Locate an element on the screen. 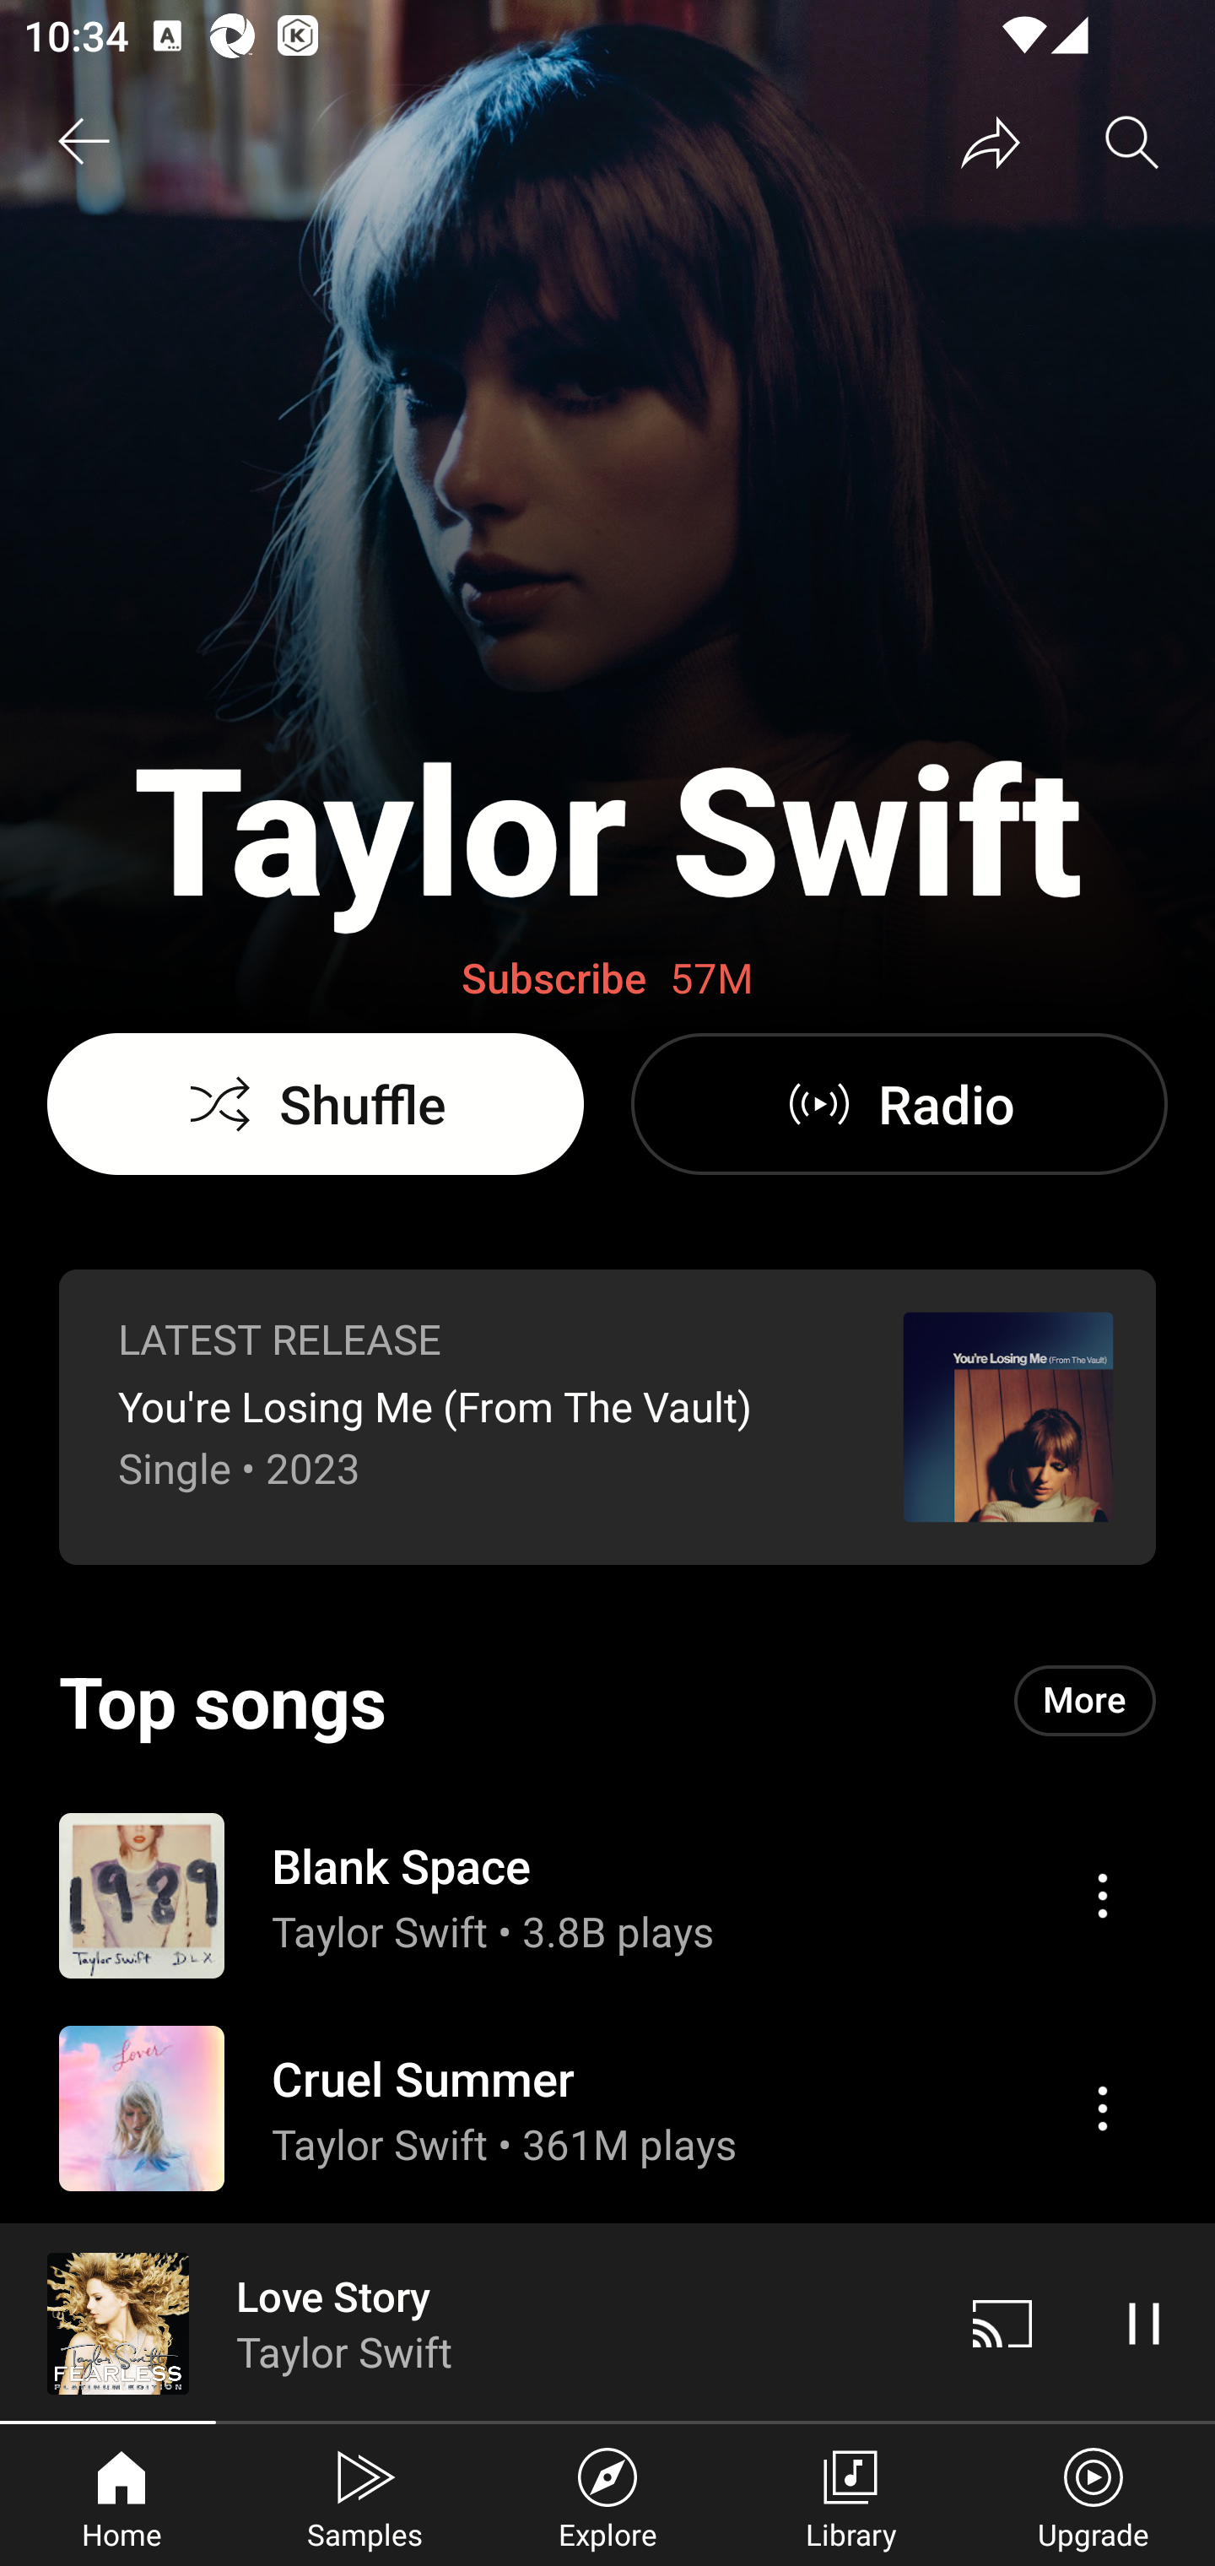  Subscribe 57M is located at coordinates (607, 979).